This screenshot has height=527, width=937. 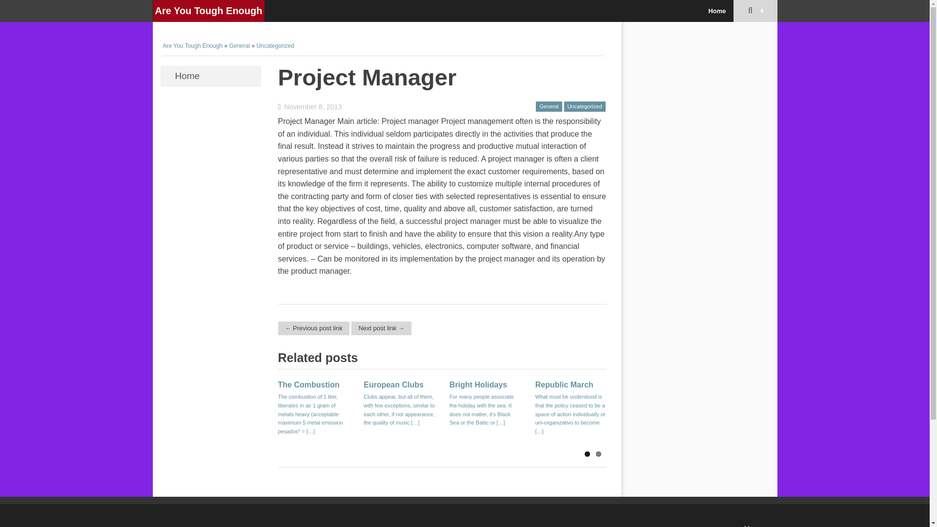 What do you see at coordinates (310, 106) in the screenshot?
I see `November 8, 2013` at bounding box center [310, 106].